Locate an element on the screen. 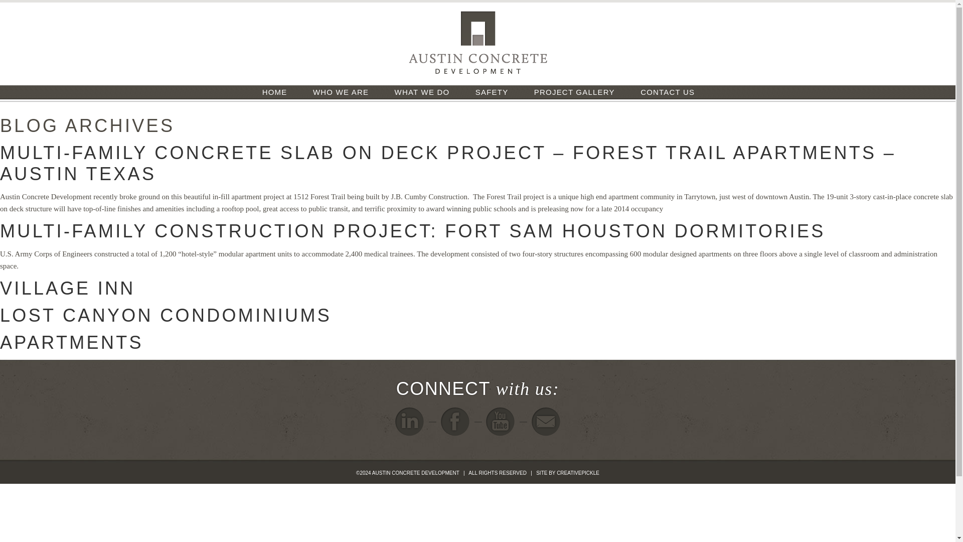  YouTube is located at coordinates (500, 422).